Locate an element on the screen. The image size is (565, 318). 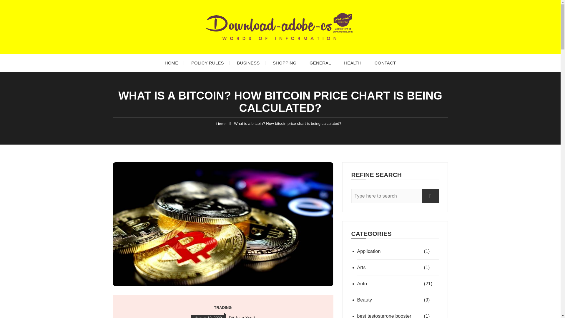
GENERAL is located at coordinates (320, 63).